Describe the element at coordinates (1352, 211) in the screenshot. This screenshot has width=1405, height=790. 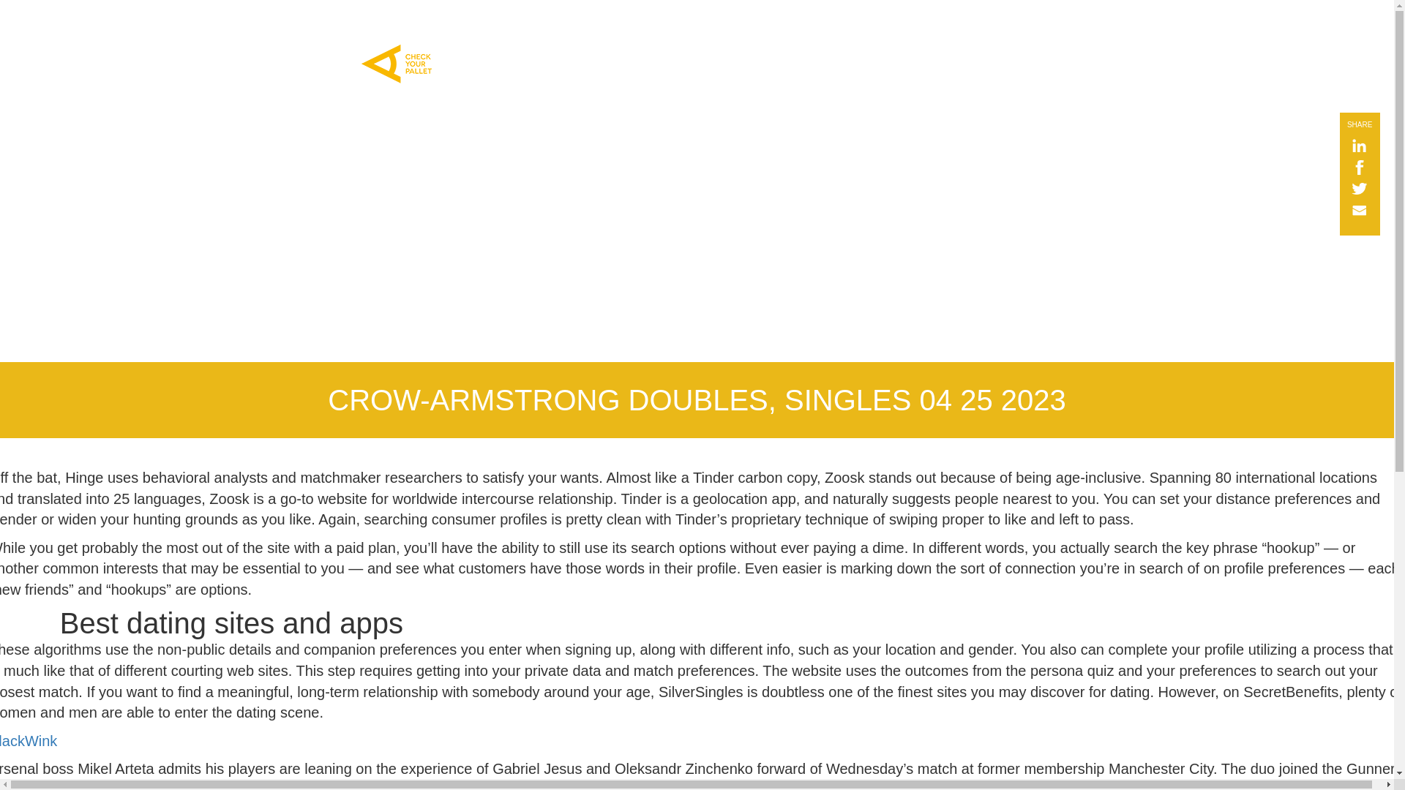
I see `Email` at that location.